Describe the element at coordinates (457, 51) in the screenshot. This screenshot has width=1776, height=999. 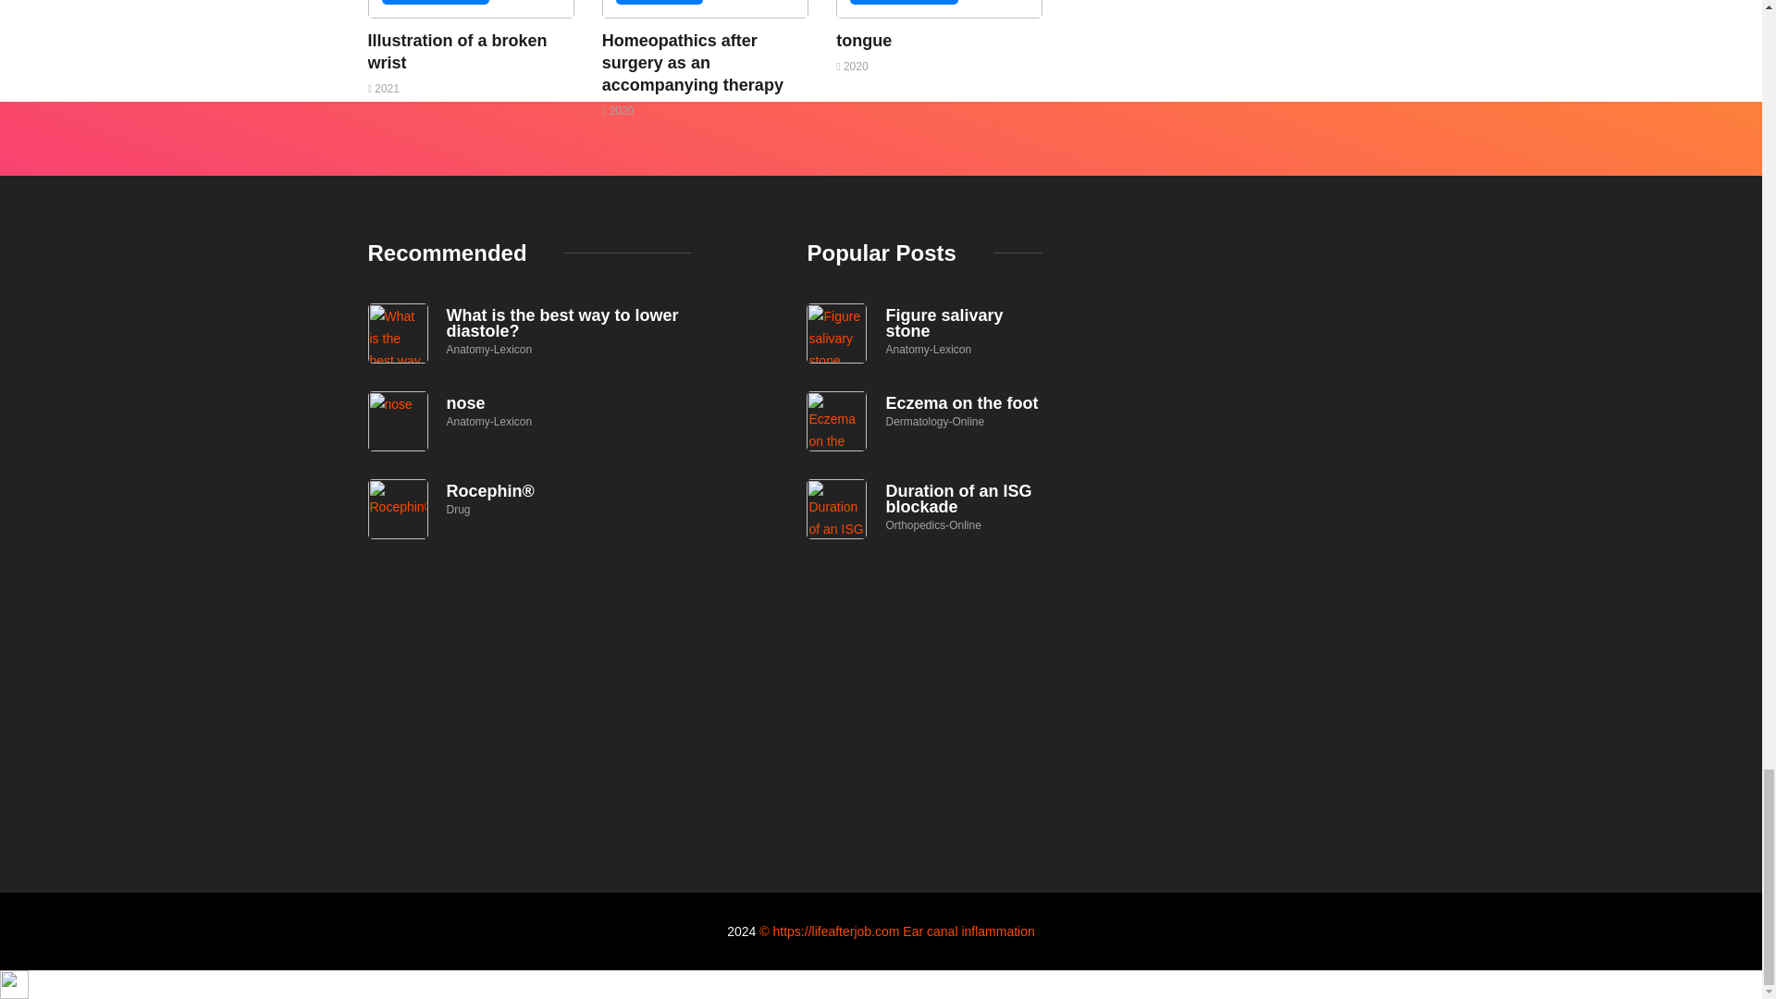
I see `Illustration of a broken wrist` at that location.